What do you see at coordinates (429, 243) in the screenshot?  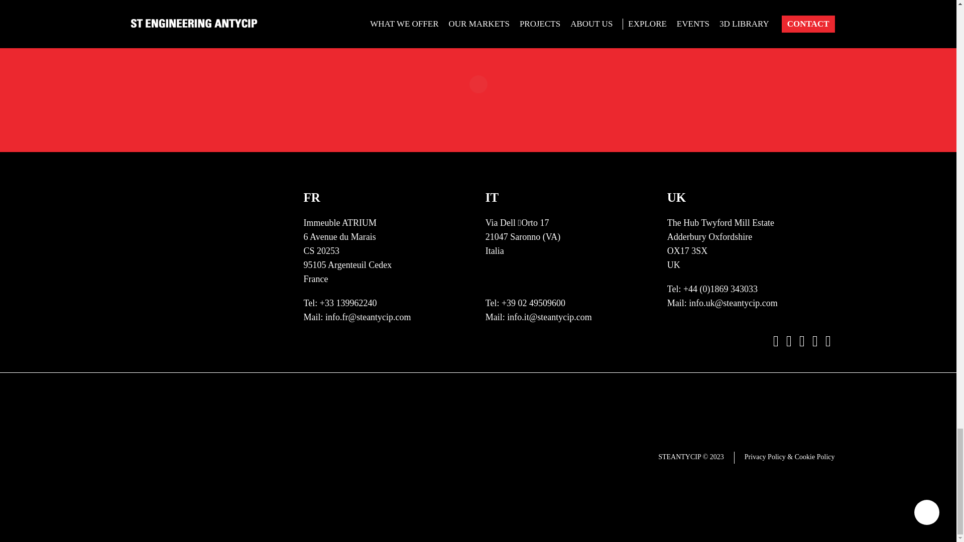 I see `logo-middlevr-web-white - Copy` at bounding box center [429, 243].